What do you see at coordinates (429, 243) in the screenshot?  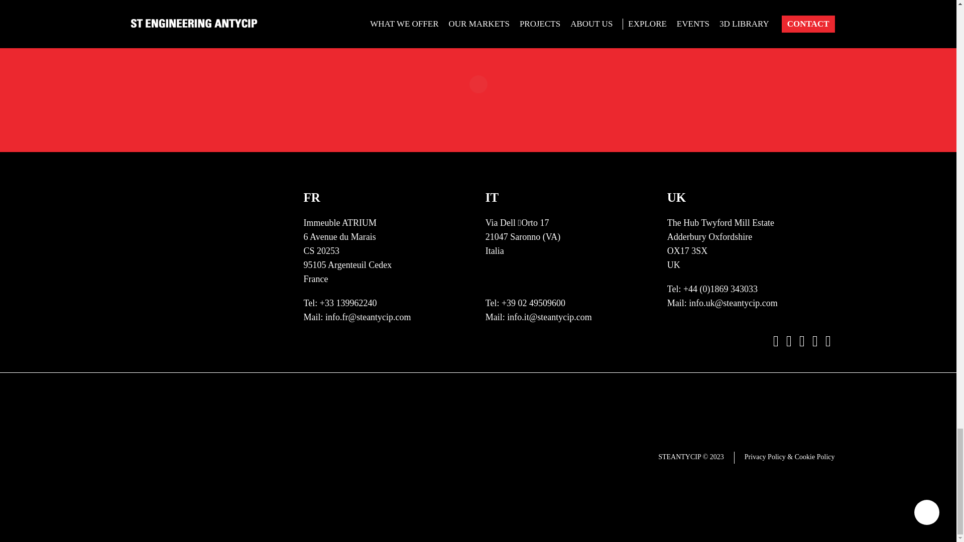 I see `logo-middlevr-web-white - Copy` at bounding box center [429, 243].